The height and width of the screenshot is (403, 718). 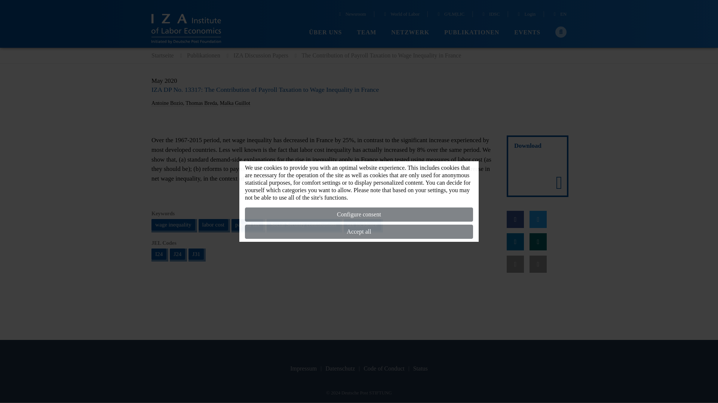 What do you see at coordinates (559, 15) in the screenshot?
I see `EN` at bounding box center [559, 15].